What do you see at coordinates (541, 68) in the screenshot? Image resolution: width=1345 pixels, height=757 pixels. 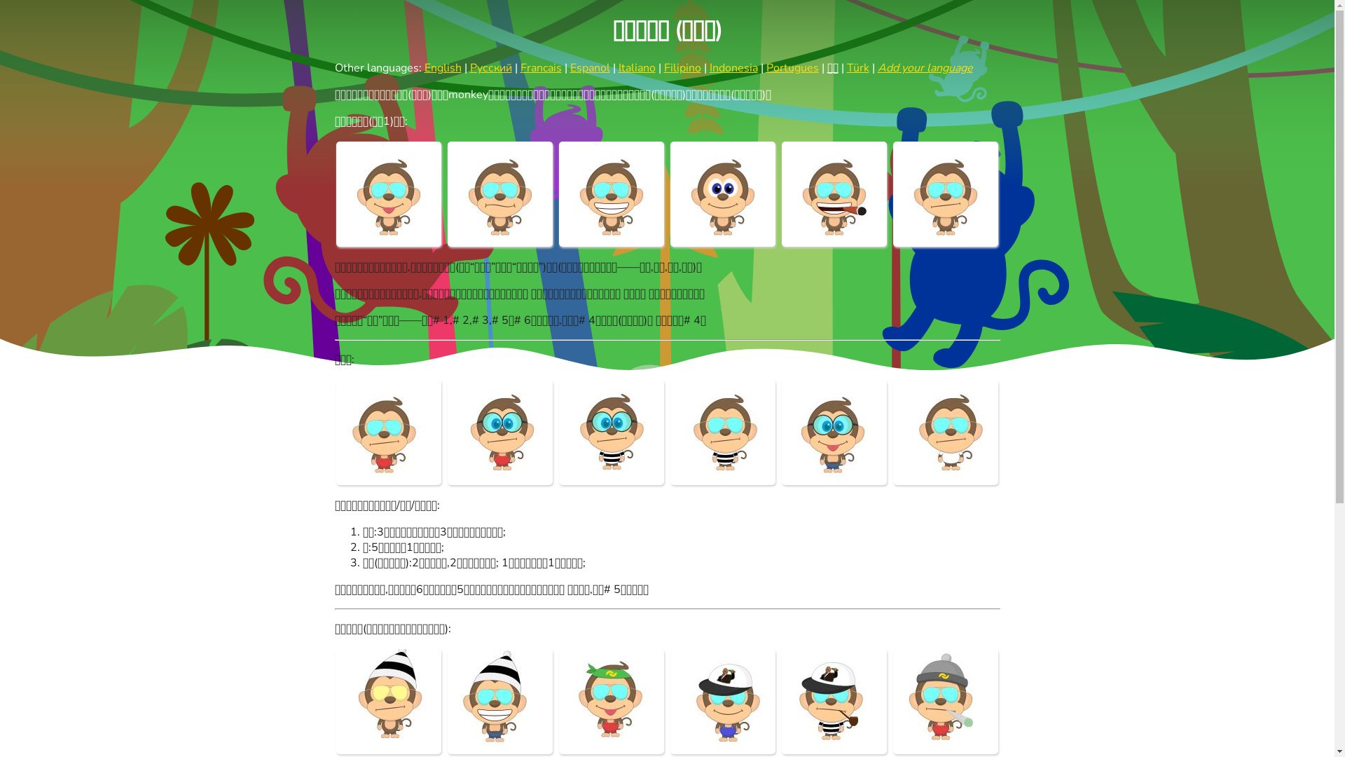 I see `Francais` at bounding box center [541, 68].